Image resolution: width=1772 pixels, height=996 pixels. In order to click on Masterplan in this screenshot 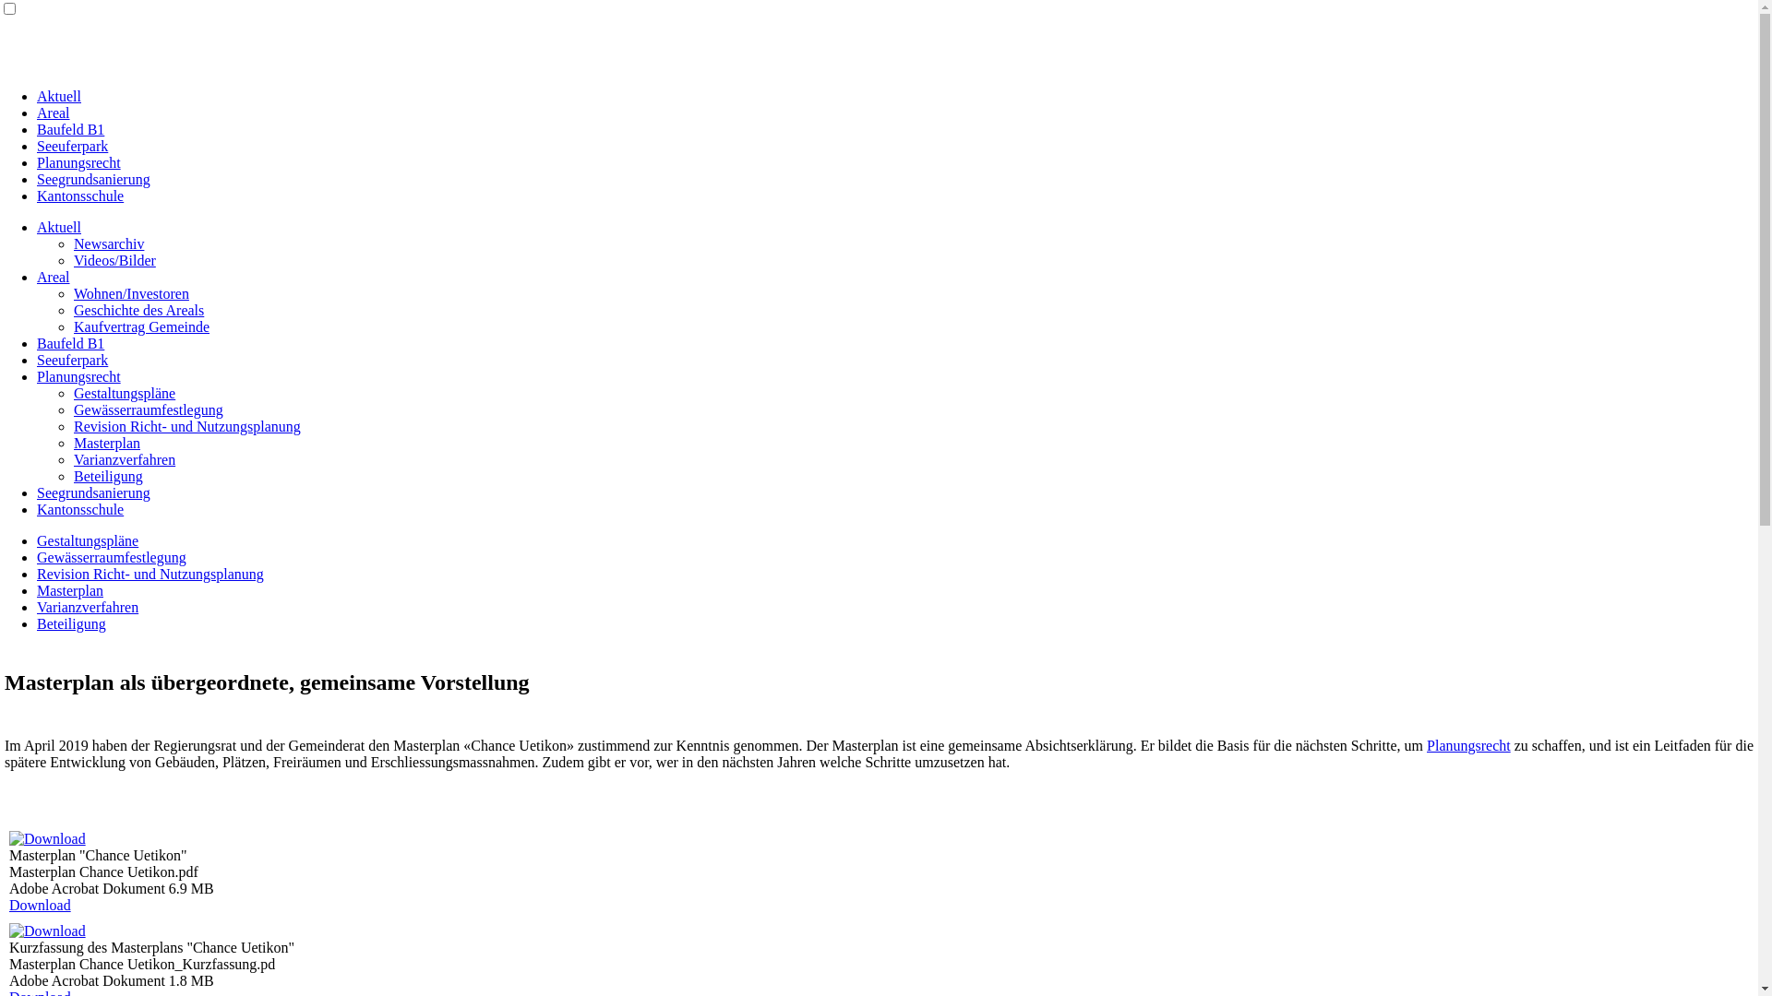, I will do `click(70, 590)`.